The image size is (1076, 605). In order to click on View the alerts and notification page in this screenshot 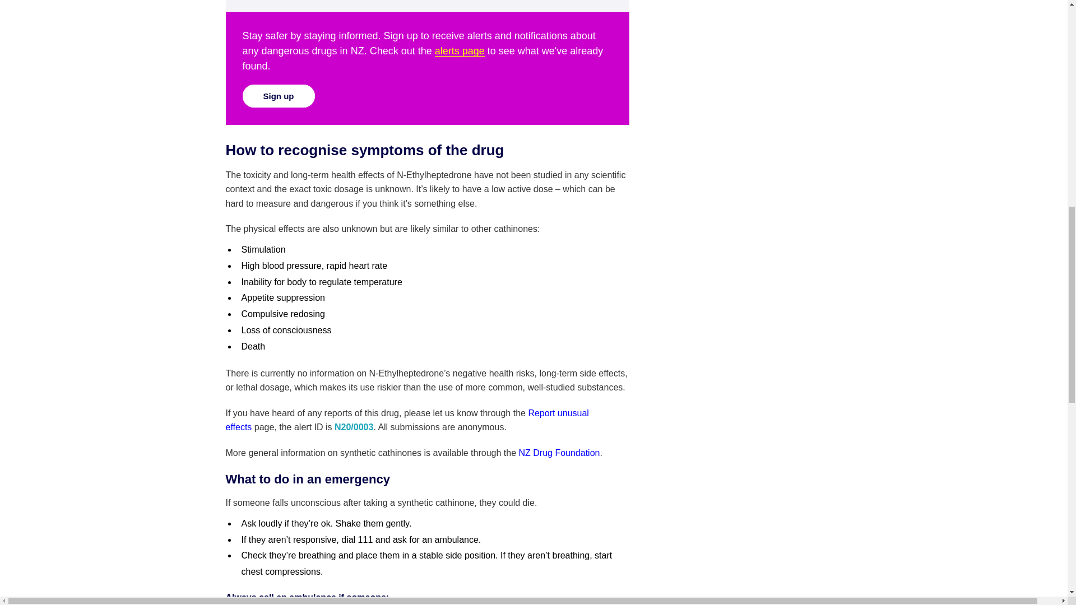, I will do `click(460, 51)`.